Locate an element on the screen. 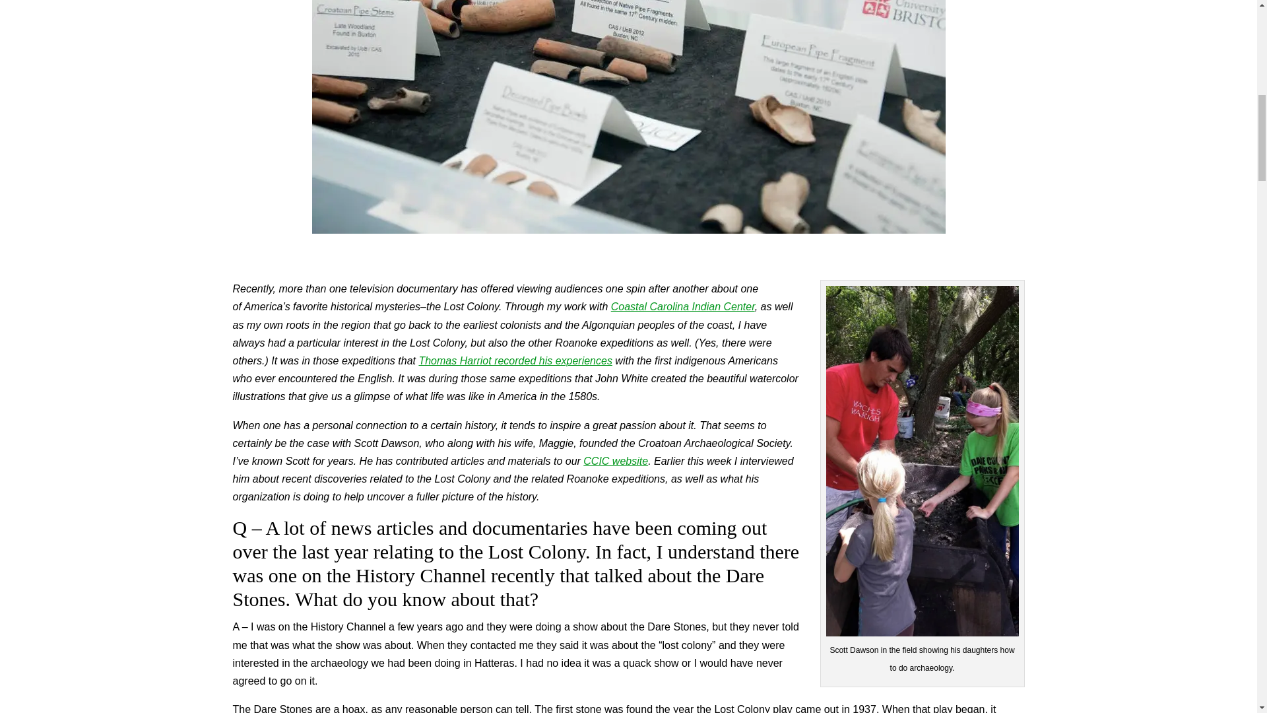 The height and width of the screenshot is (713, 1267). CCIC website is located at coordinates (615, 461).